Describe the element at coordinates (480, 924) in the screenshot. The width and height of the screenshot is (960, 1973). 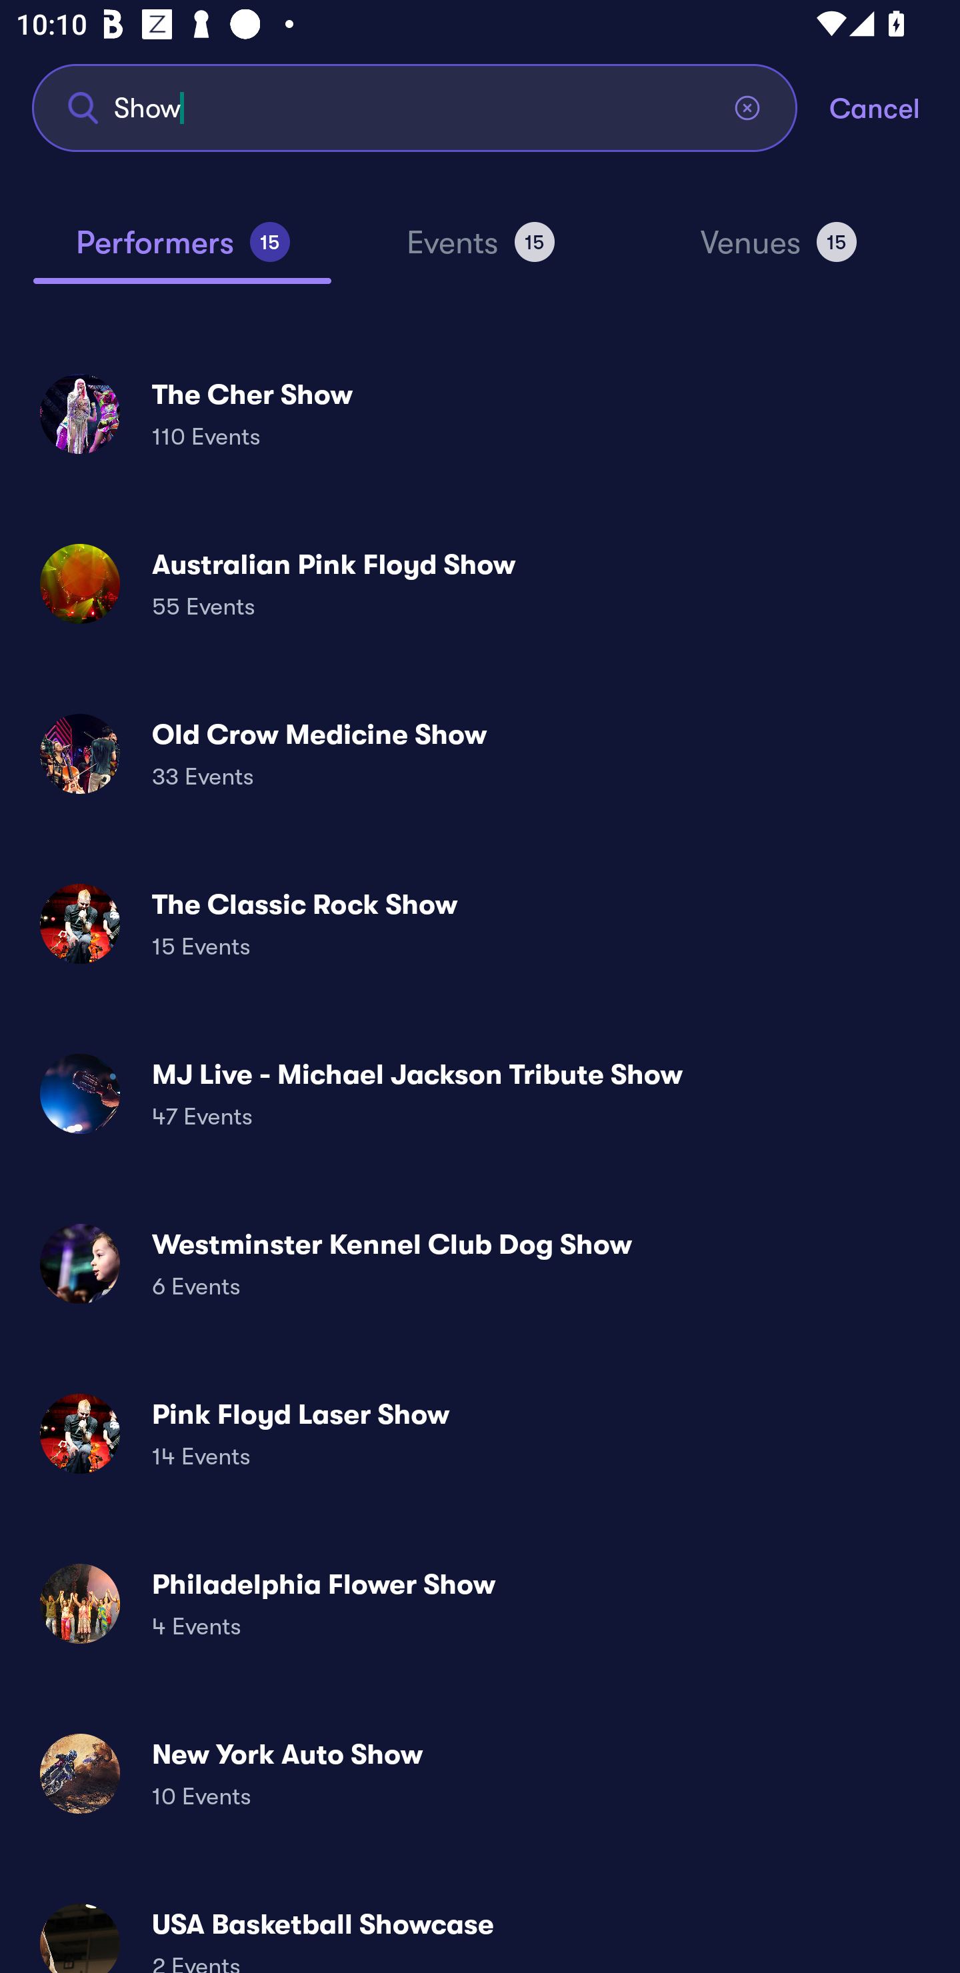
I see `The Classic Rock Show 15 Events` at that location.